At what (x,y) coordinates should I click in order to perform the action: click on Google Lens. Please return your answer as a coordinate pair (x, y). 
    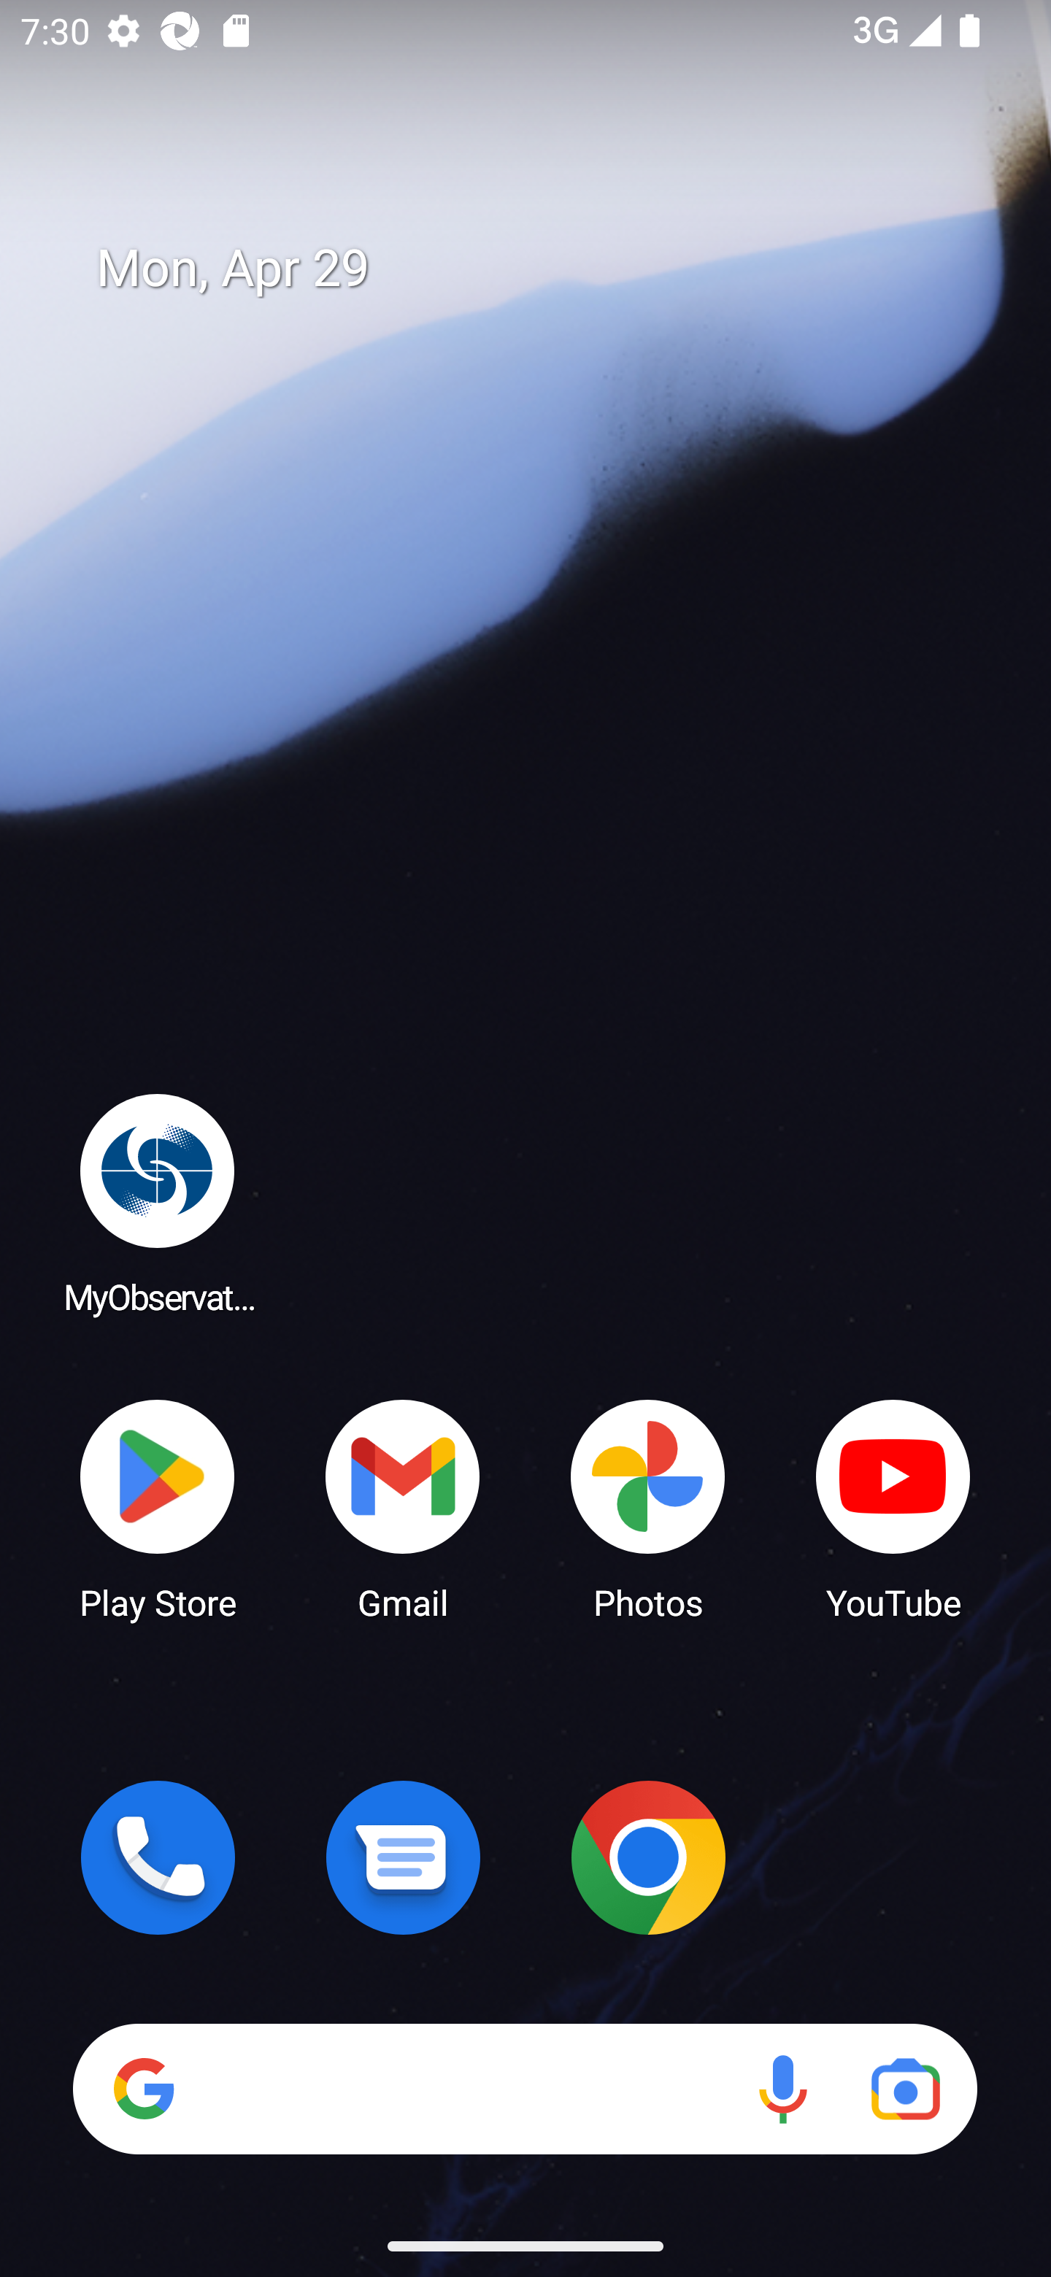
    Looking at the image, I should click on (905, 2089).